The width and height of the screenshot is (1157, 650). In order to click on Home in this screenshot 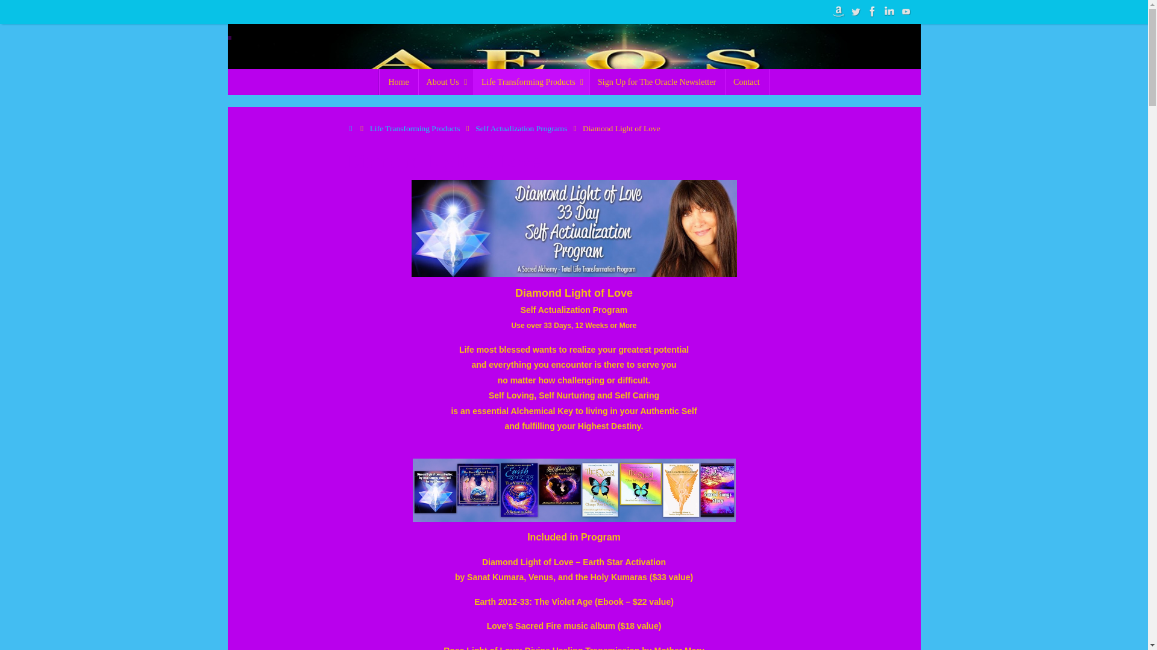, I will do `click(398, 82)`.